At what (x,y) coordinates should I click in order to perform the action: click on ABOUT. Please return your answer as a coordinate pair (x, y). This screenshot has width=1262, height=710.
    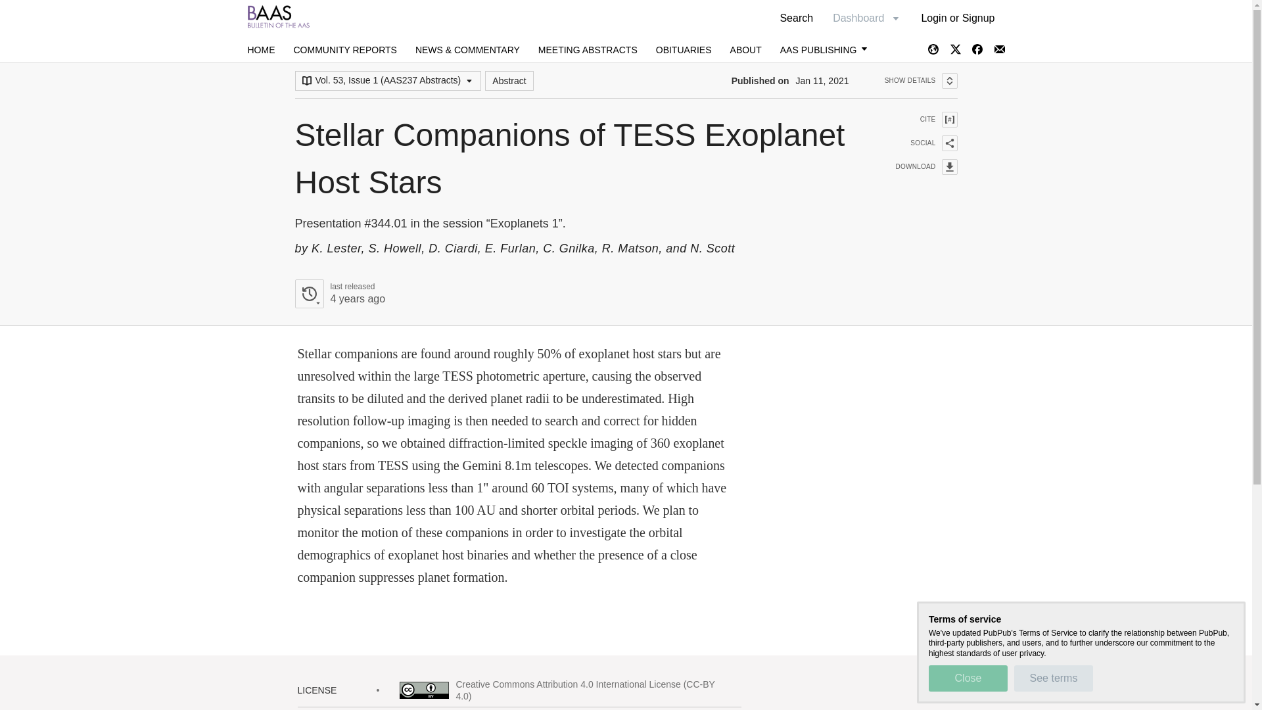
    Looking at the image, I should click on (746, 50).